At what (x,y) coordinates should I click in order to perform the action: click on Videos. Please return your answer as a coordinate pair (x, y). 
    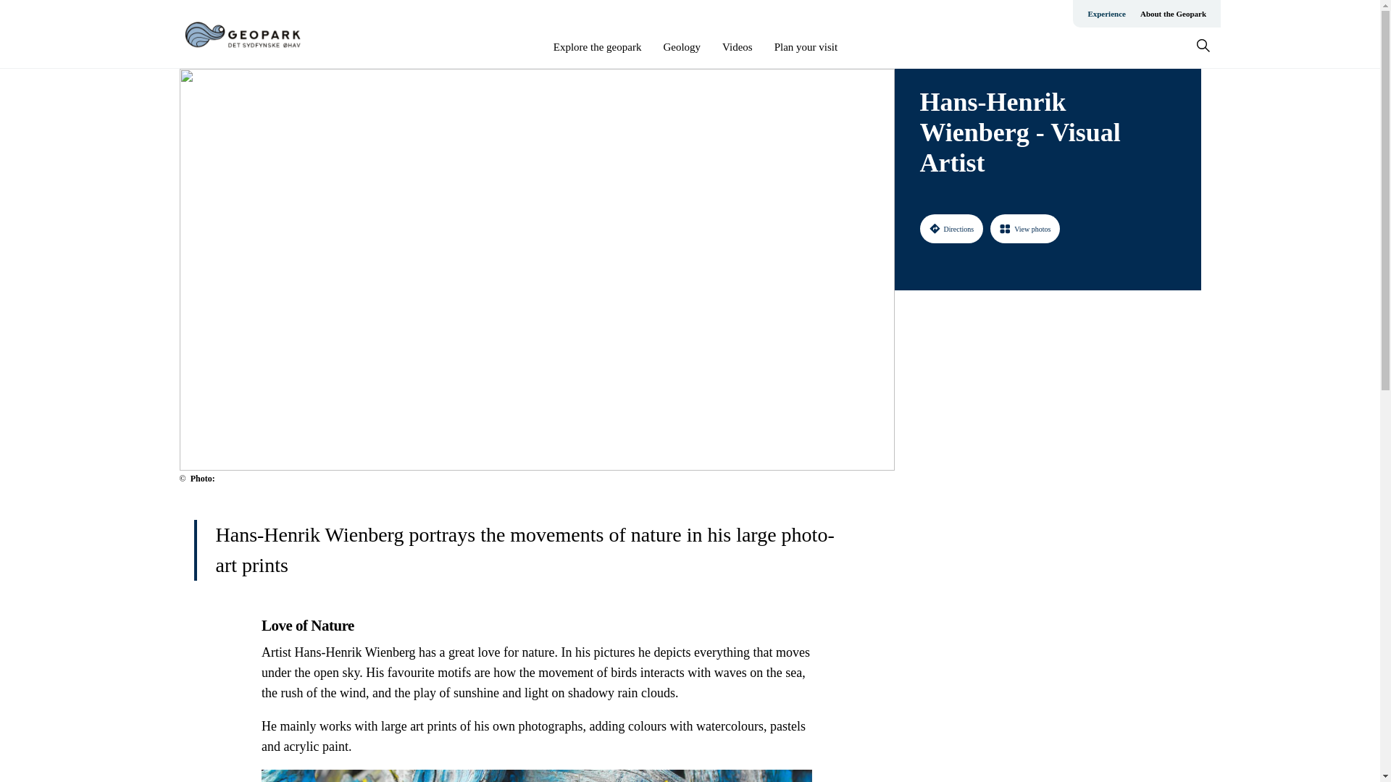
    Looking at the image, I should click on (737, 47).